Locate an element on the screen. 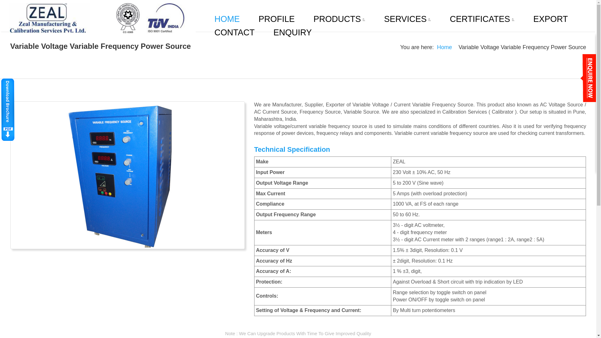 This screenshot has height=338, width=601. HOME is located at coordinates (227, 19).